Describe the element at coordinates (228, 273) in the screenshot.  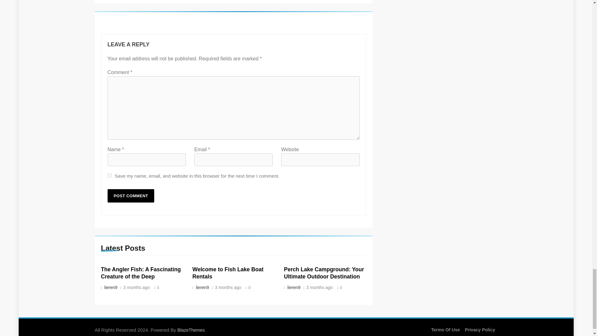
I see `Welcome to Fish Lake Boat Rentals` at that location.